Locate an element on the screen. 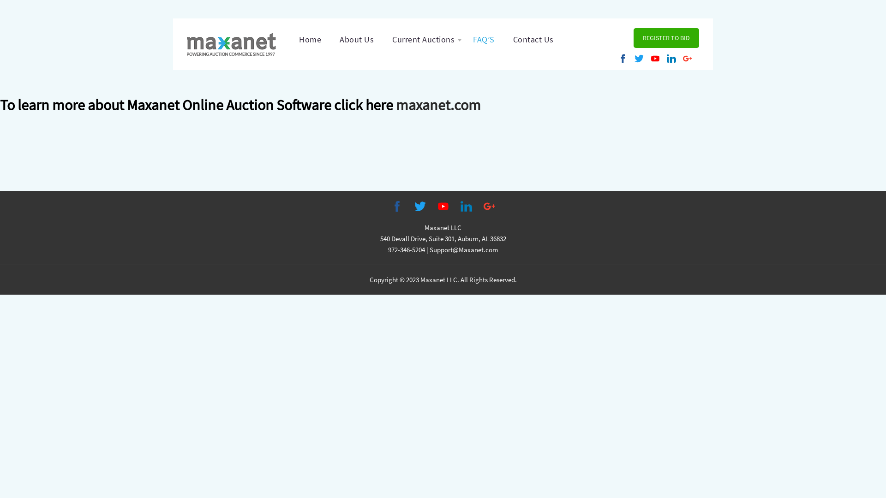 The width and height of the screenshot is (886, 498). REGISTER TO BID is located at coordinates (666, 38).